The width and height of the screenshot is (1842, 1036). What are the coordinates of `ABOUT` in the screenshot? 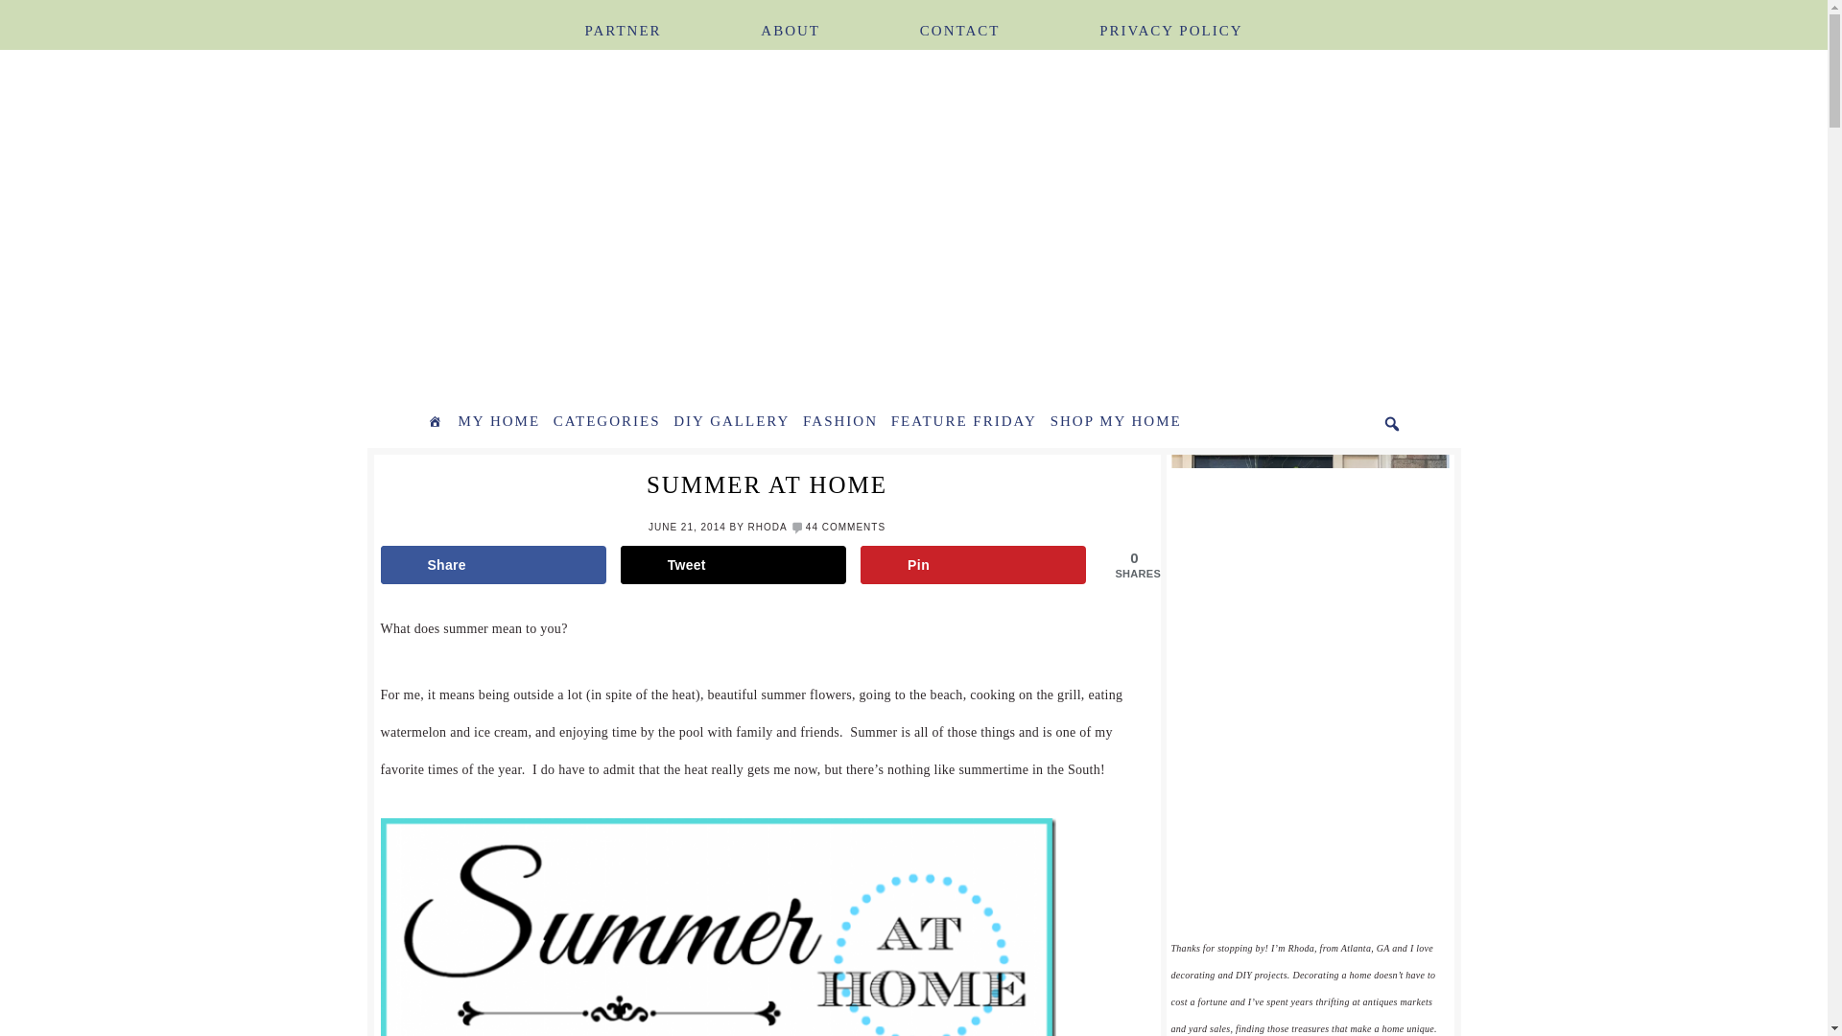 It's located at (791, 19).